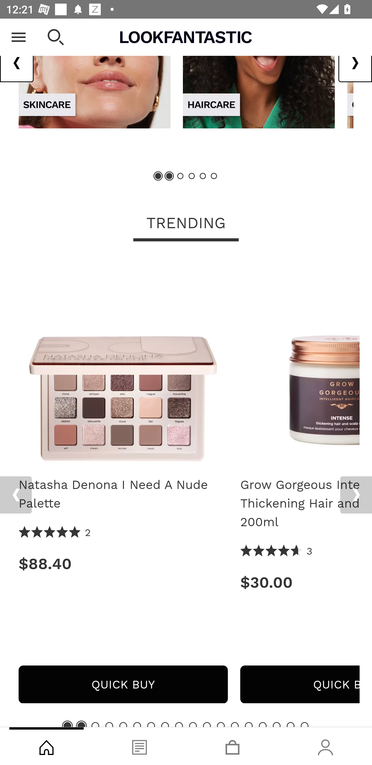 The width and height of the screenshot is (372, 765). I want to click on Natasha Denona I Need A Nude Palette, so click(123, 494).